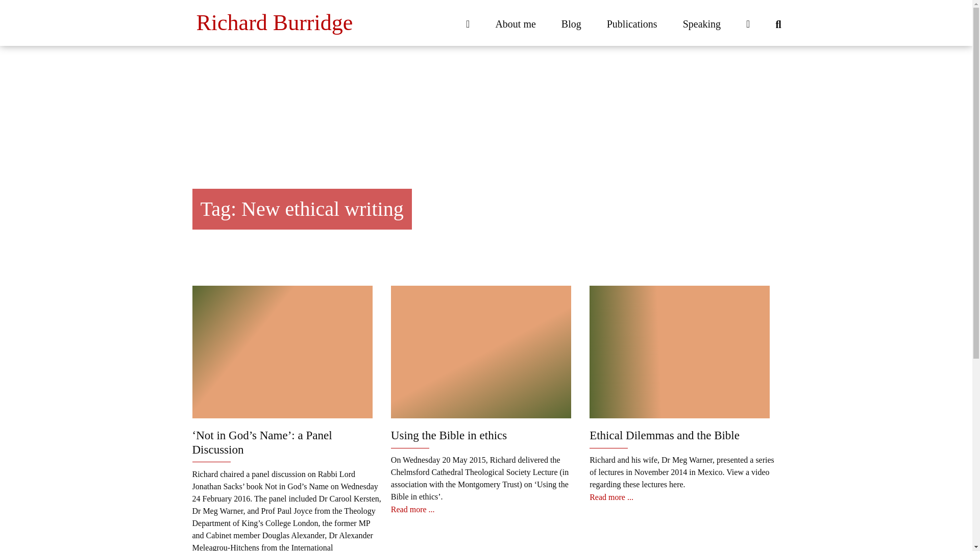 The width and height of the screenshot is (980, 551). I want to click on Read more ..., so click(413, 509).